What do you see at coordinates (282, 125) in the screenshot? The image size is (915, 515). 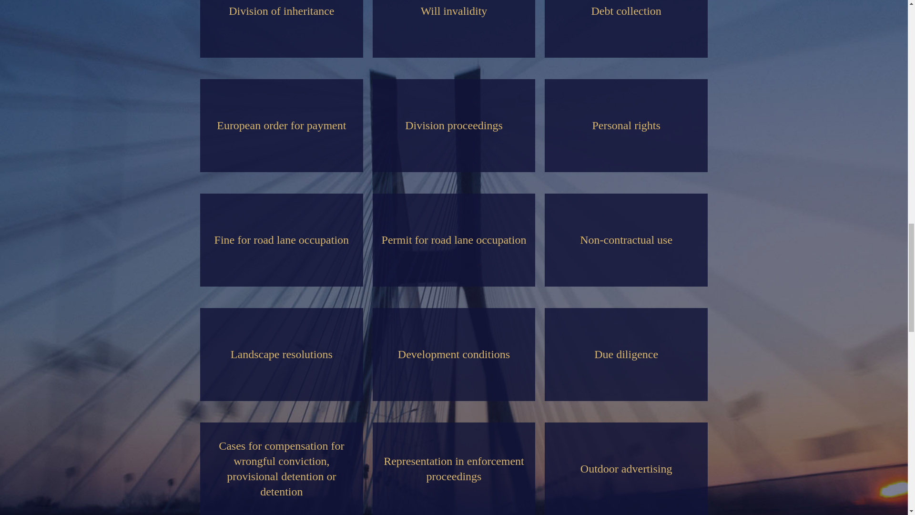 I see `European order for payment` at bounding box center [282, 125].